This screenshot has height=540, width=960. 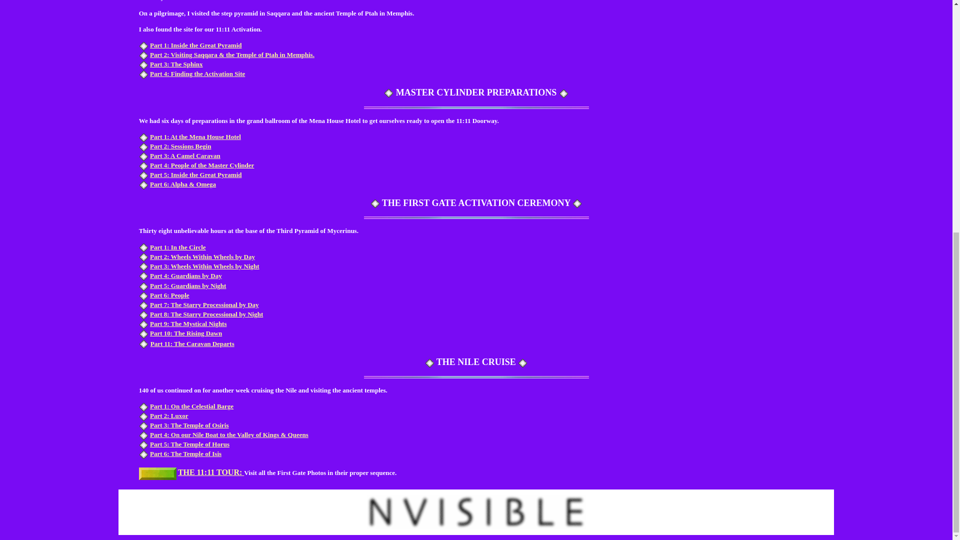 What do you see at coordinates (210, 472) in the screenshot?
I see `THE 11:11 TOUR:` at bounding box center [210, 472].